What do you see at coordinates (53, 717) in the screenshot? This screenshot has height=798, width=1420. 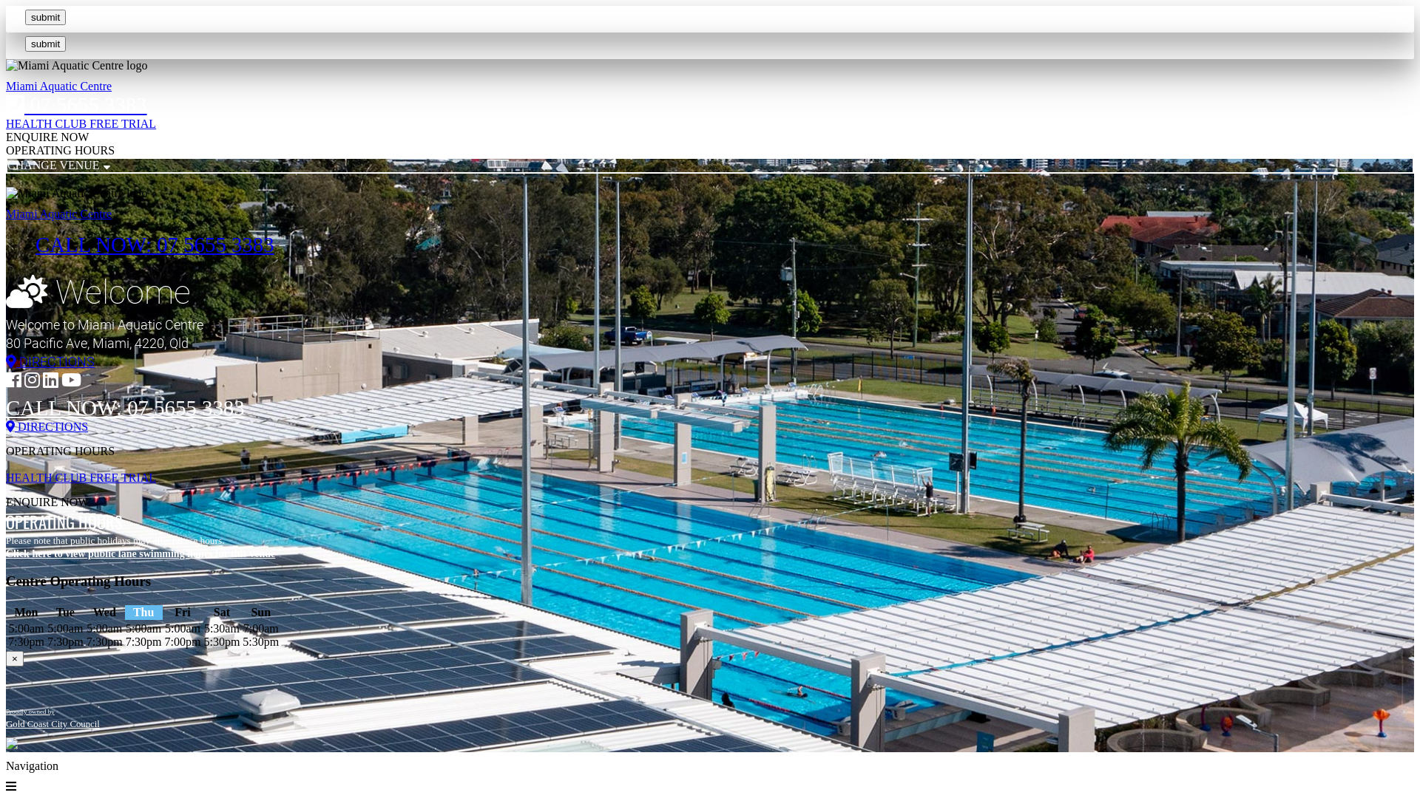 I see `Proudly owned by
Gold Coast City Council` at bounding box center [53, 717].